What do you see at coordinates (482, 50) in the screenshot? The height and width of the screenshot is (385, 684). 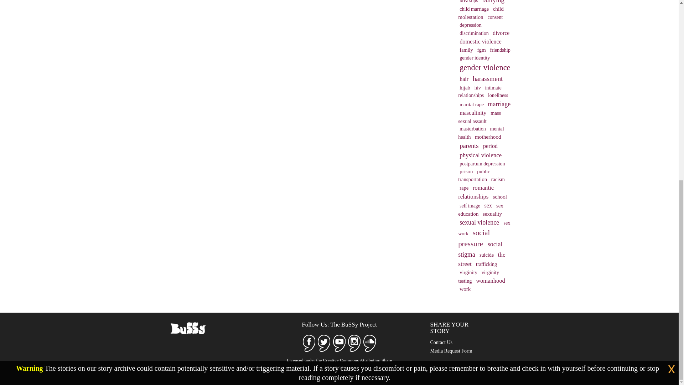 I see `38 items tagged with fgm` at bounding box center [482, 50].